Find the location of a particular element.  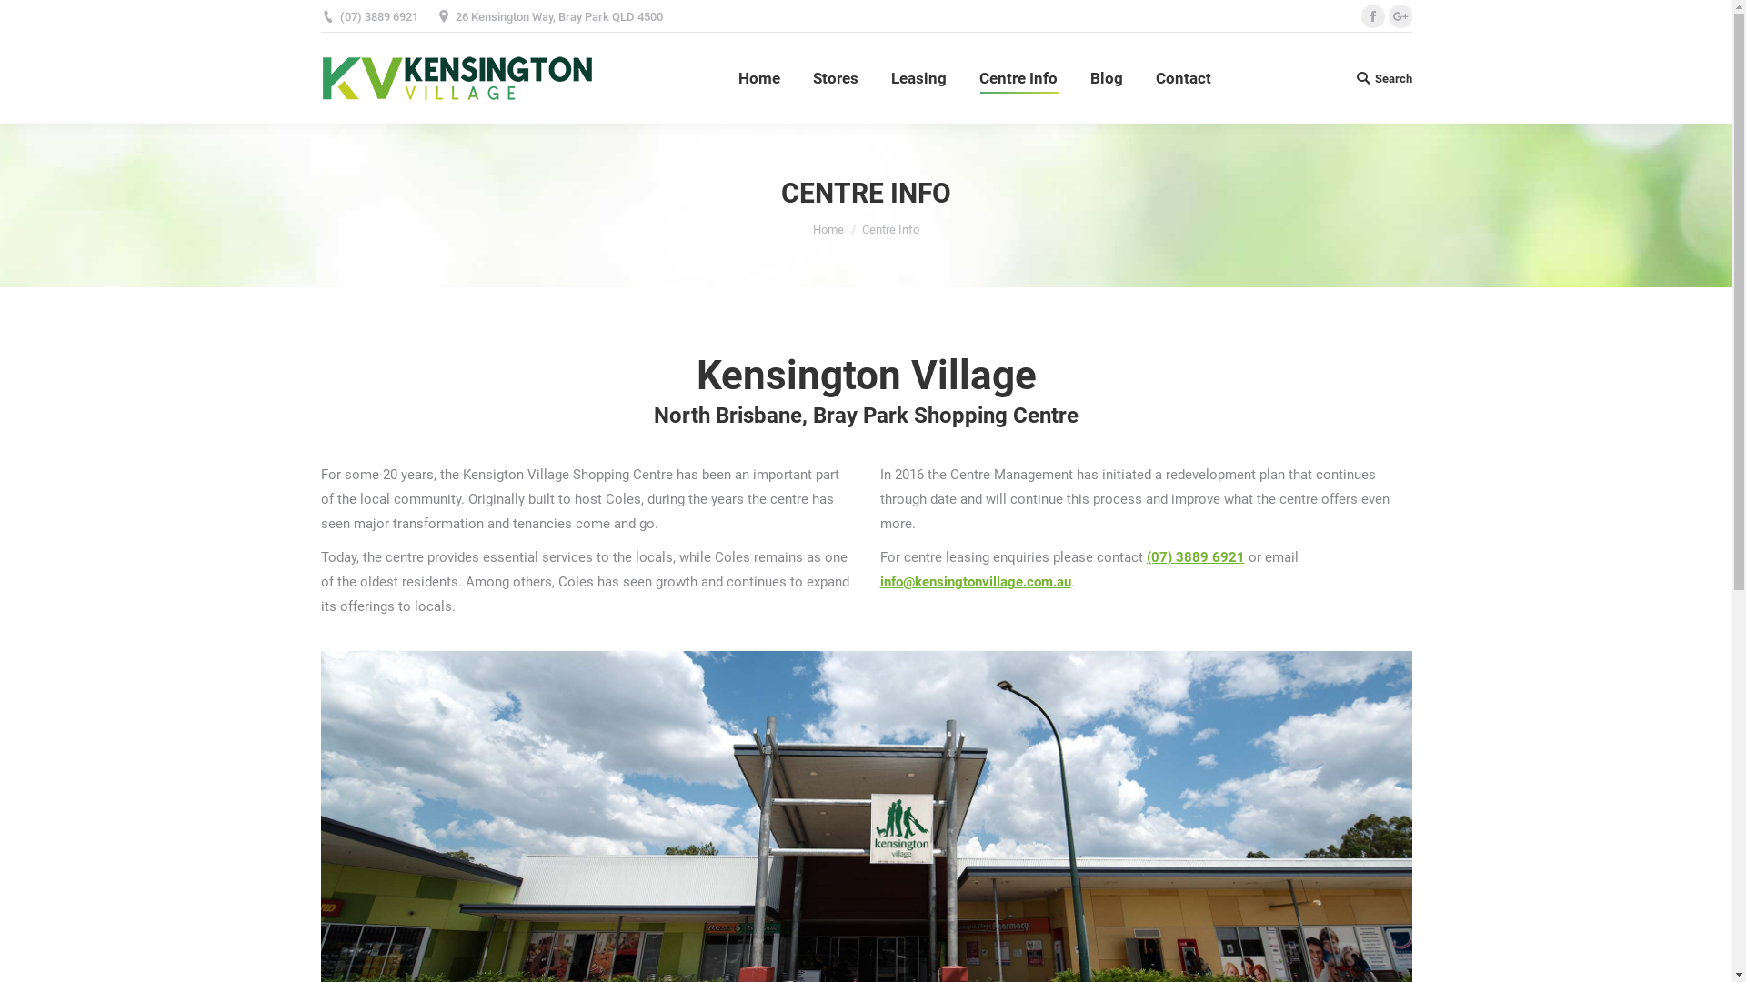

Leasing is located at coordinates (918, 78).